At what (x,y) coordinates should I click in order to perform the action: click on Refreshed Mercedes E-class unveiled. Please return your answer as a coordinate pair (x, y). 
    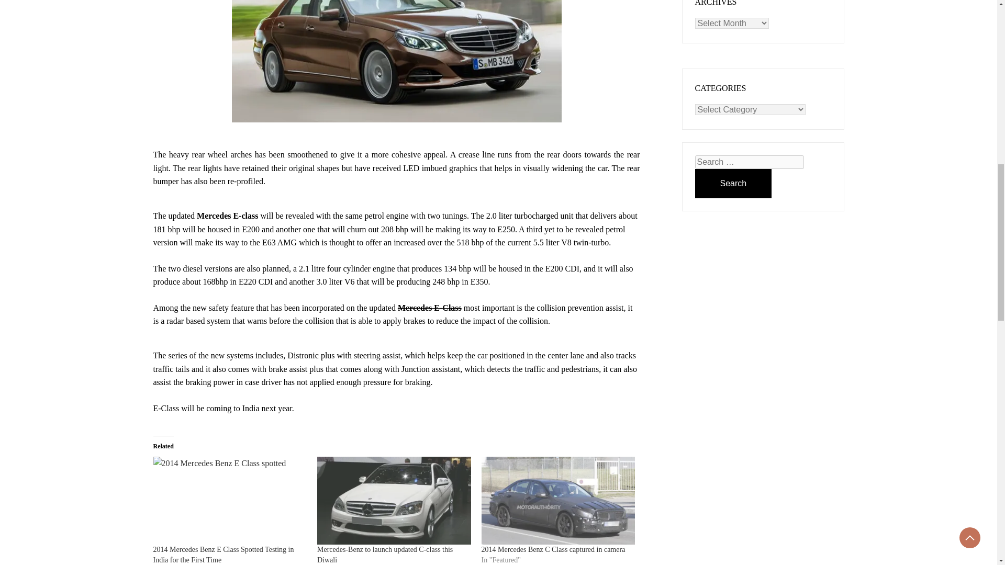
    Looking at the image, I should click on (396, 61).